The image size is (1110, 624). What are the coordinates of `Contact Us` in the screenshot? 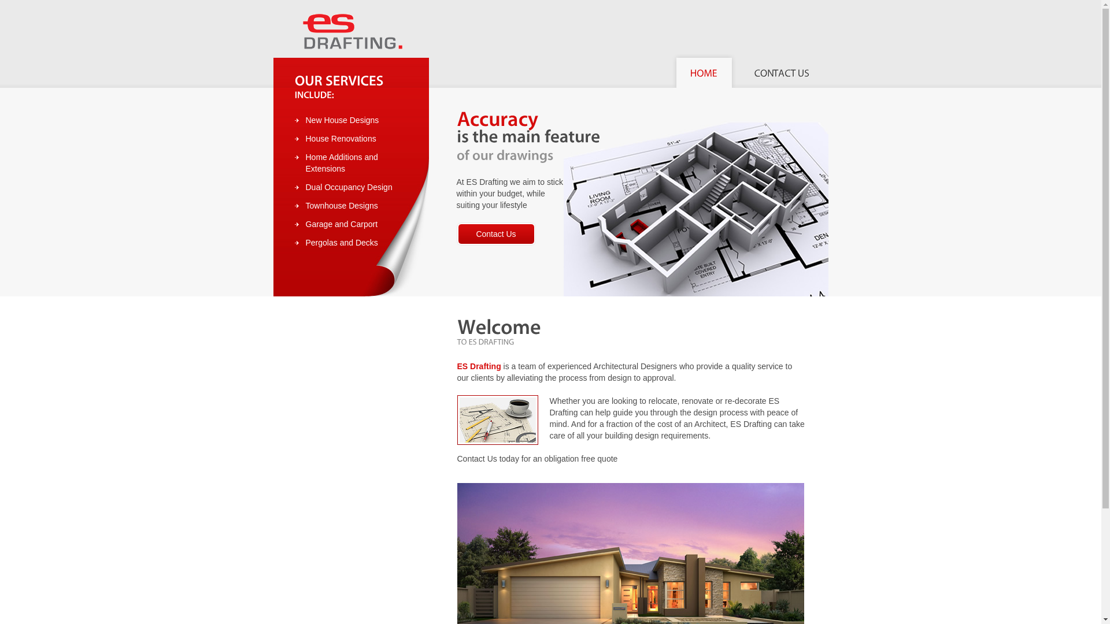 It's located at (496, 233).